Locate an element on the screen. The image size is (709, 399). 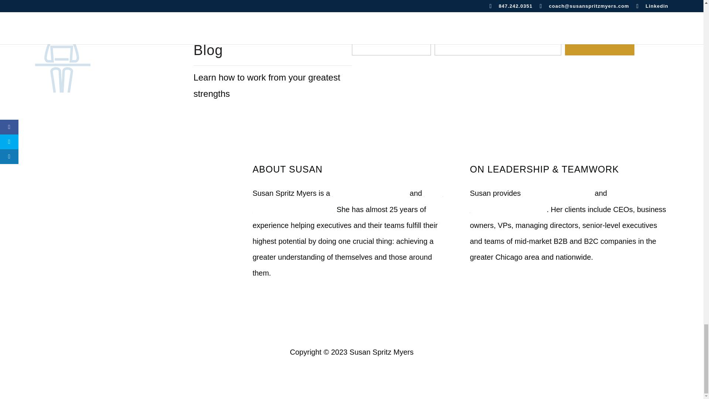
Master Certified Coach is located at coordinates (370, 193).